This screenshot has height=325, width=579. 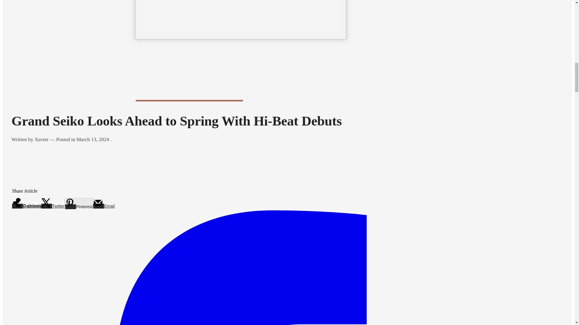 I want to click on Send over email, so click(x=104, y=206).